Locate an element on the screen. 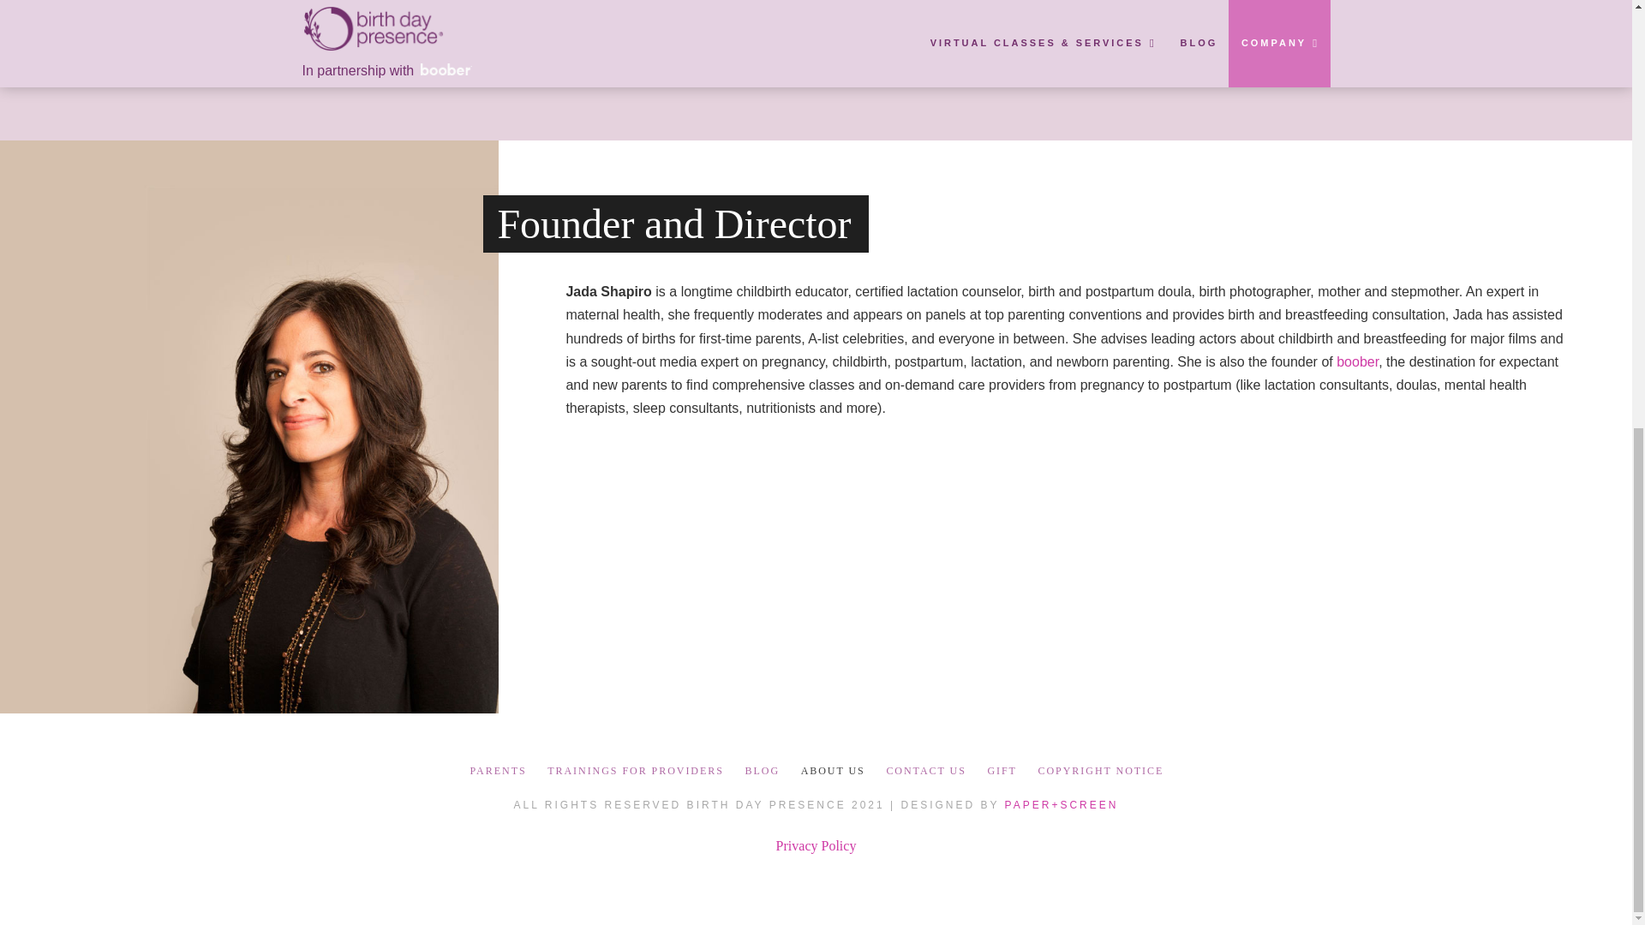 Image resolution: width=1645 pixels, height=925 pixels. CONTACT US is located at coordinates (925, 771).